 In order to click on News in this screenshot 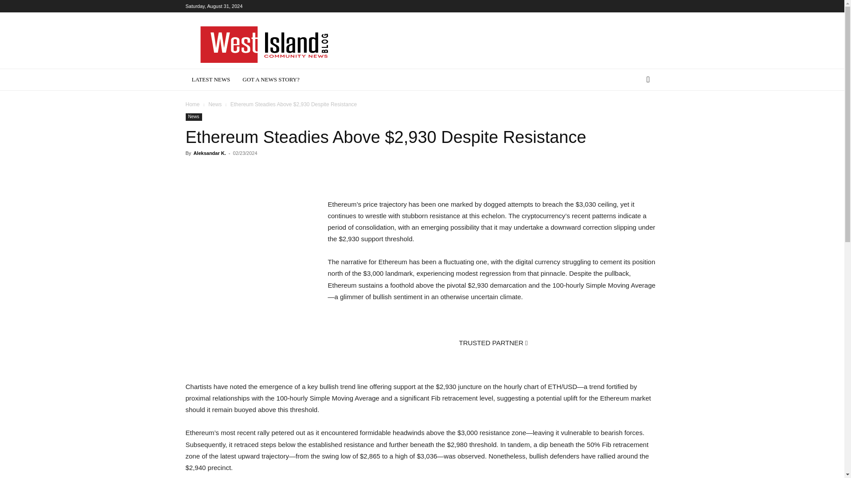, I will do `click(215, 104)`.